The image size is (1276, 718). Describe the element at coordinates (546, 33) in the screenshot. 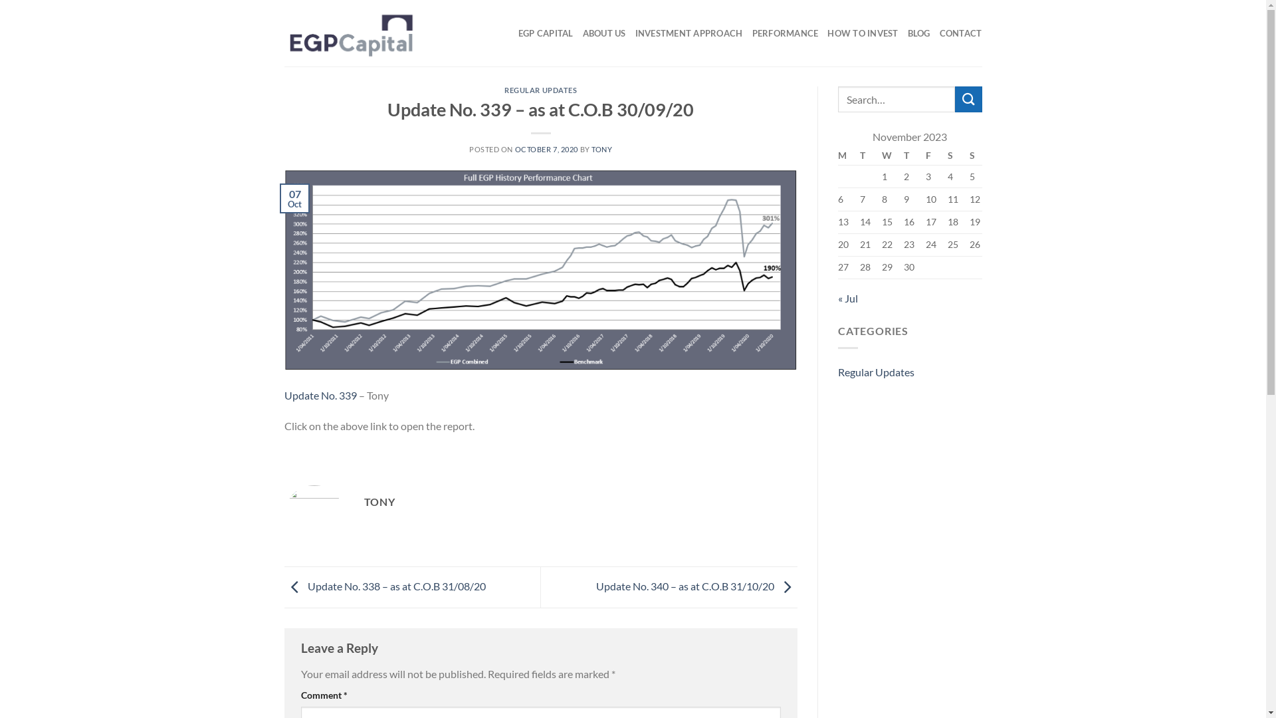

I see `EGP CAPITAL` at that location.